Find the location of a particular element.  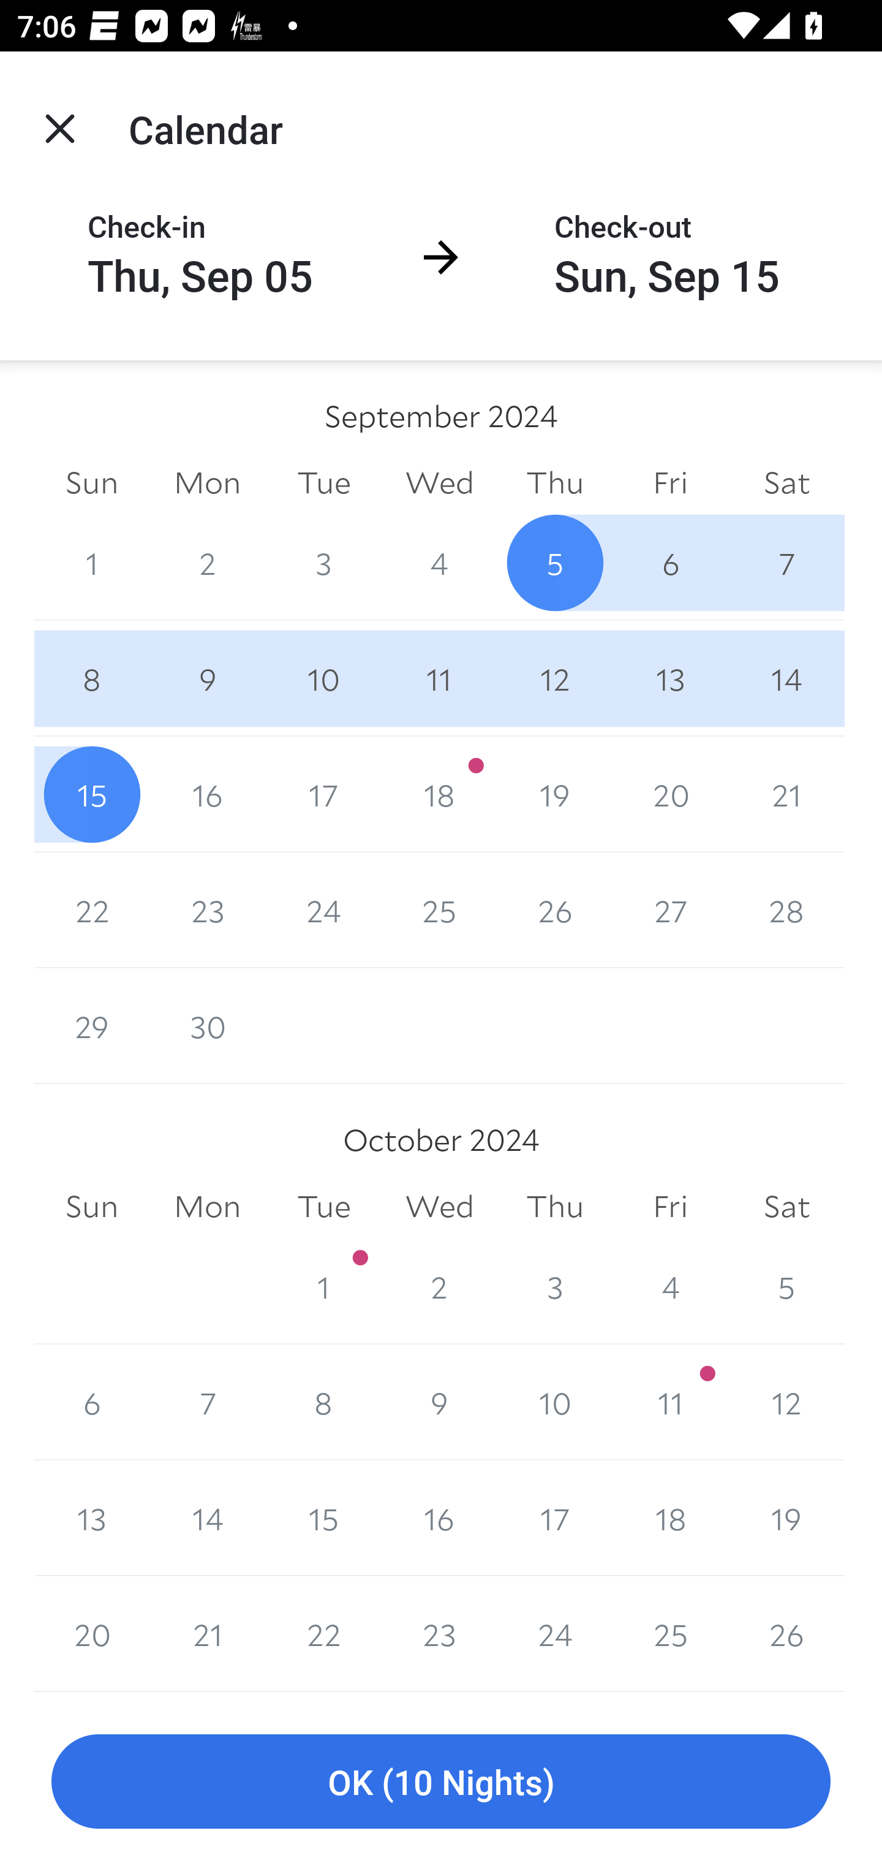

Sun is located at coordinates (92, 482).